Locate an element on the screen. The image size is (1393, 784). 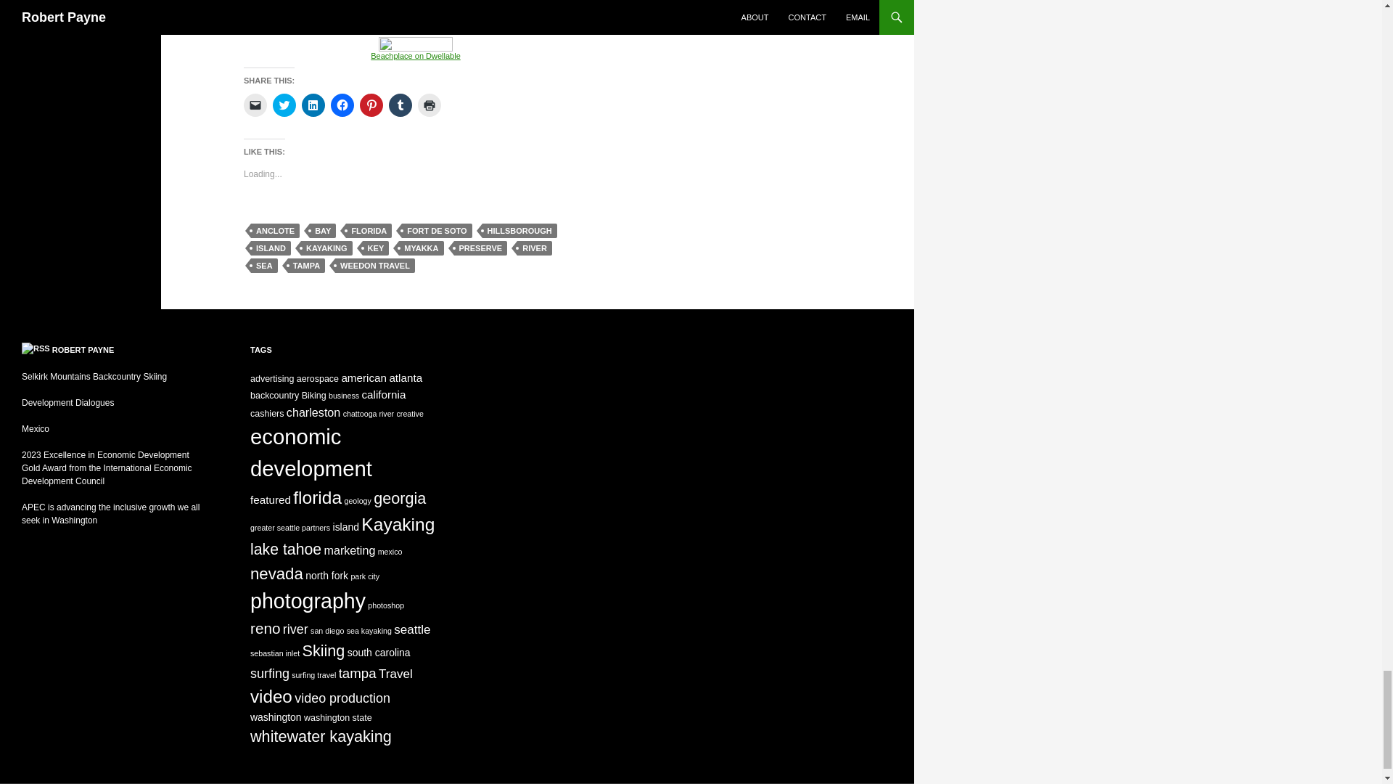
florida is located at coordinates (475, 20).